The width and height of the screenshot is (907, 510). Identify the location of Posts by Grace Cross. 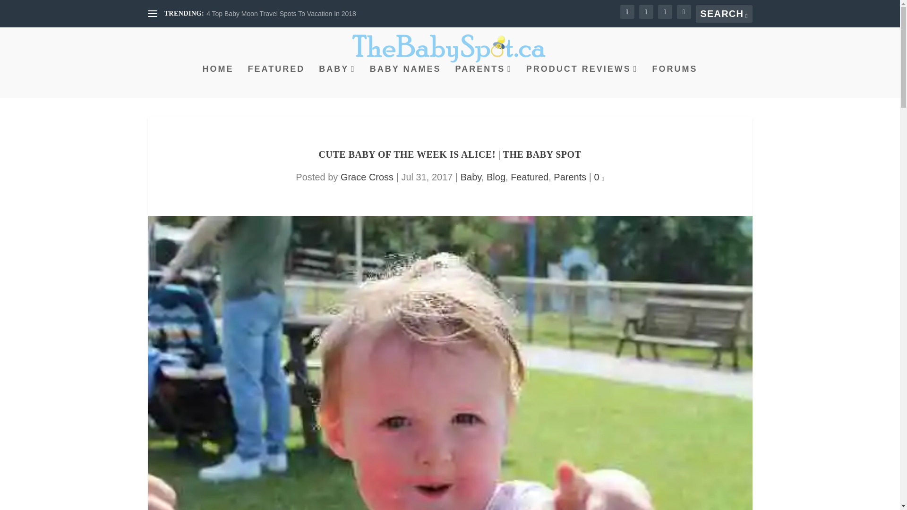
(367, 177).